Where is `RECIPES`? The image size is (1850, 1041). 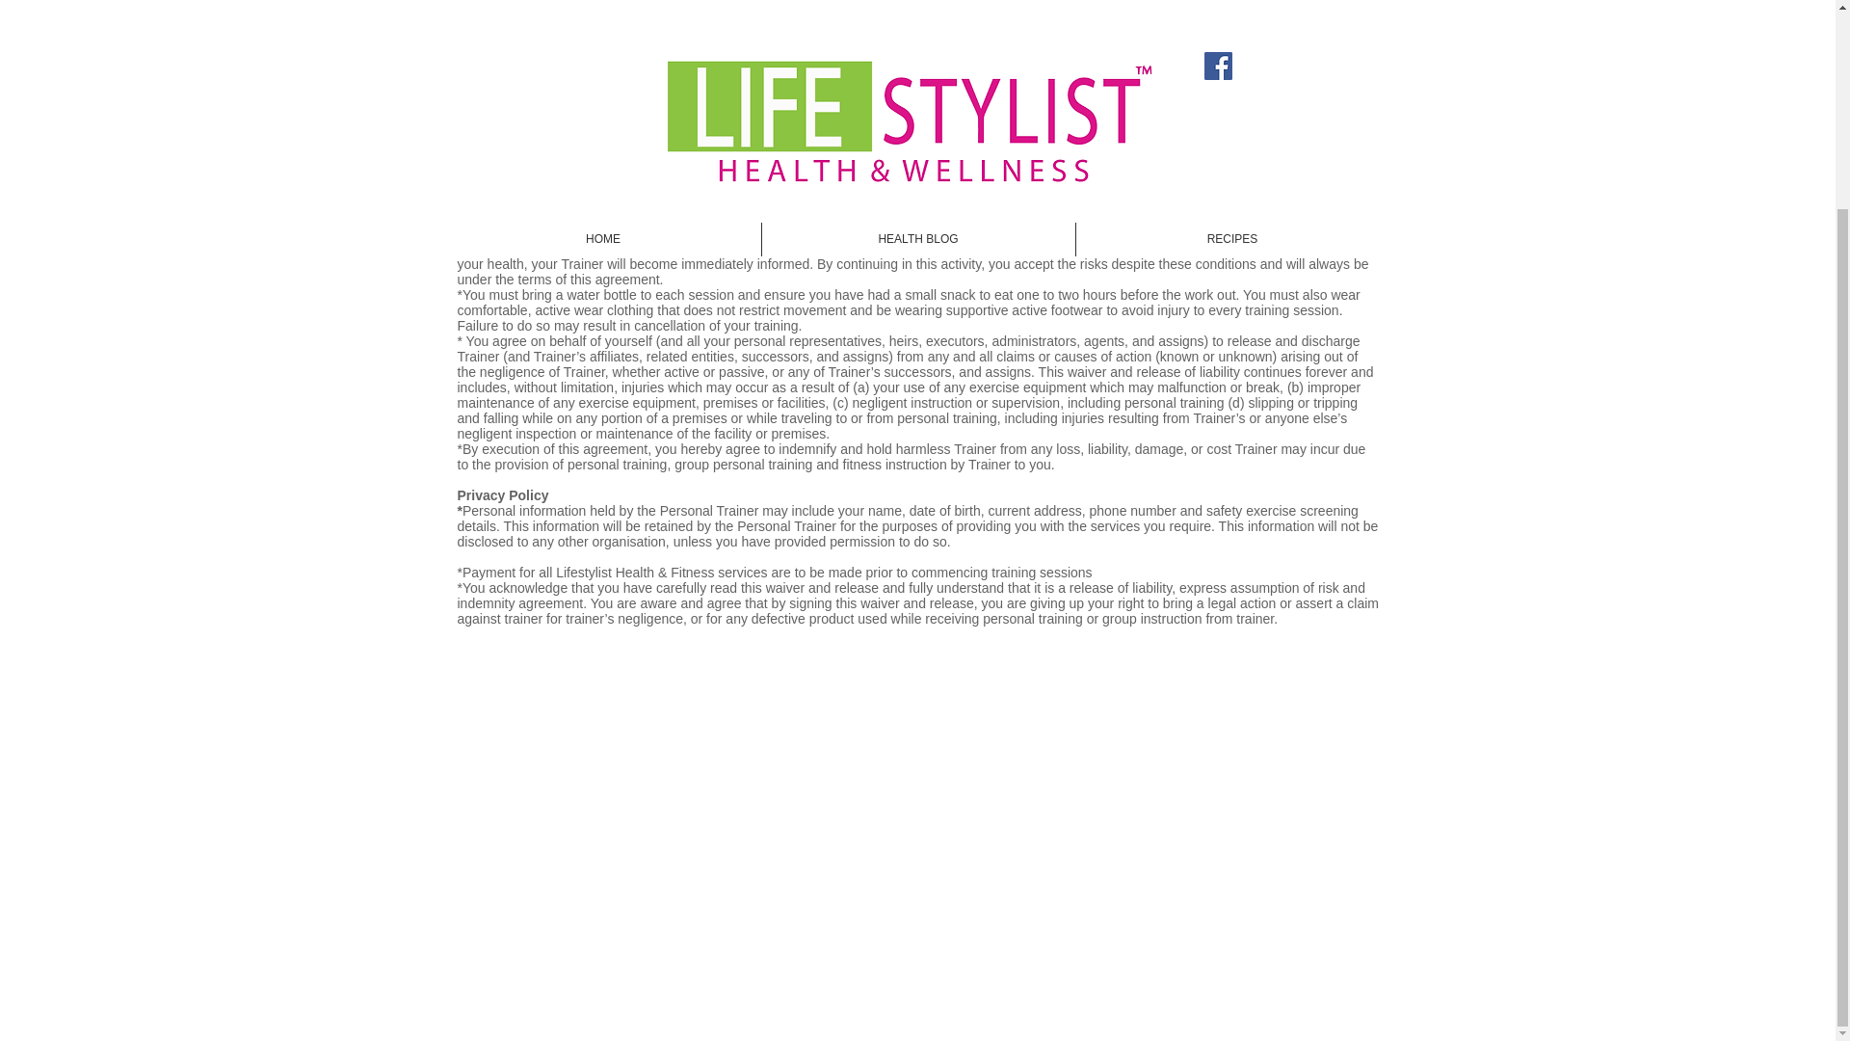 RECIPES is located at coordinates (1231, 4).